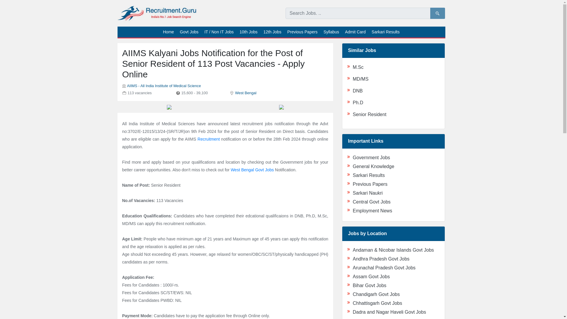  Describe the element at coordinates (272, 32) in the screenshot. I see `12th Jobs` at that location.